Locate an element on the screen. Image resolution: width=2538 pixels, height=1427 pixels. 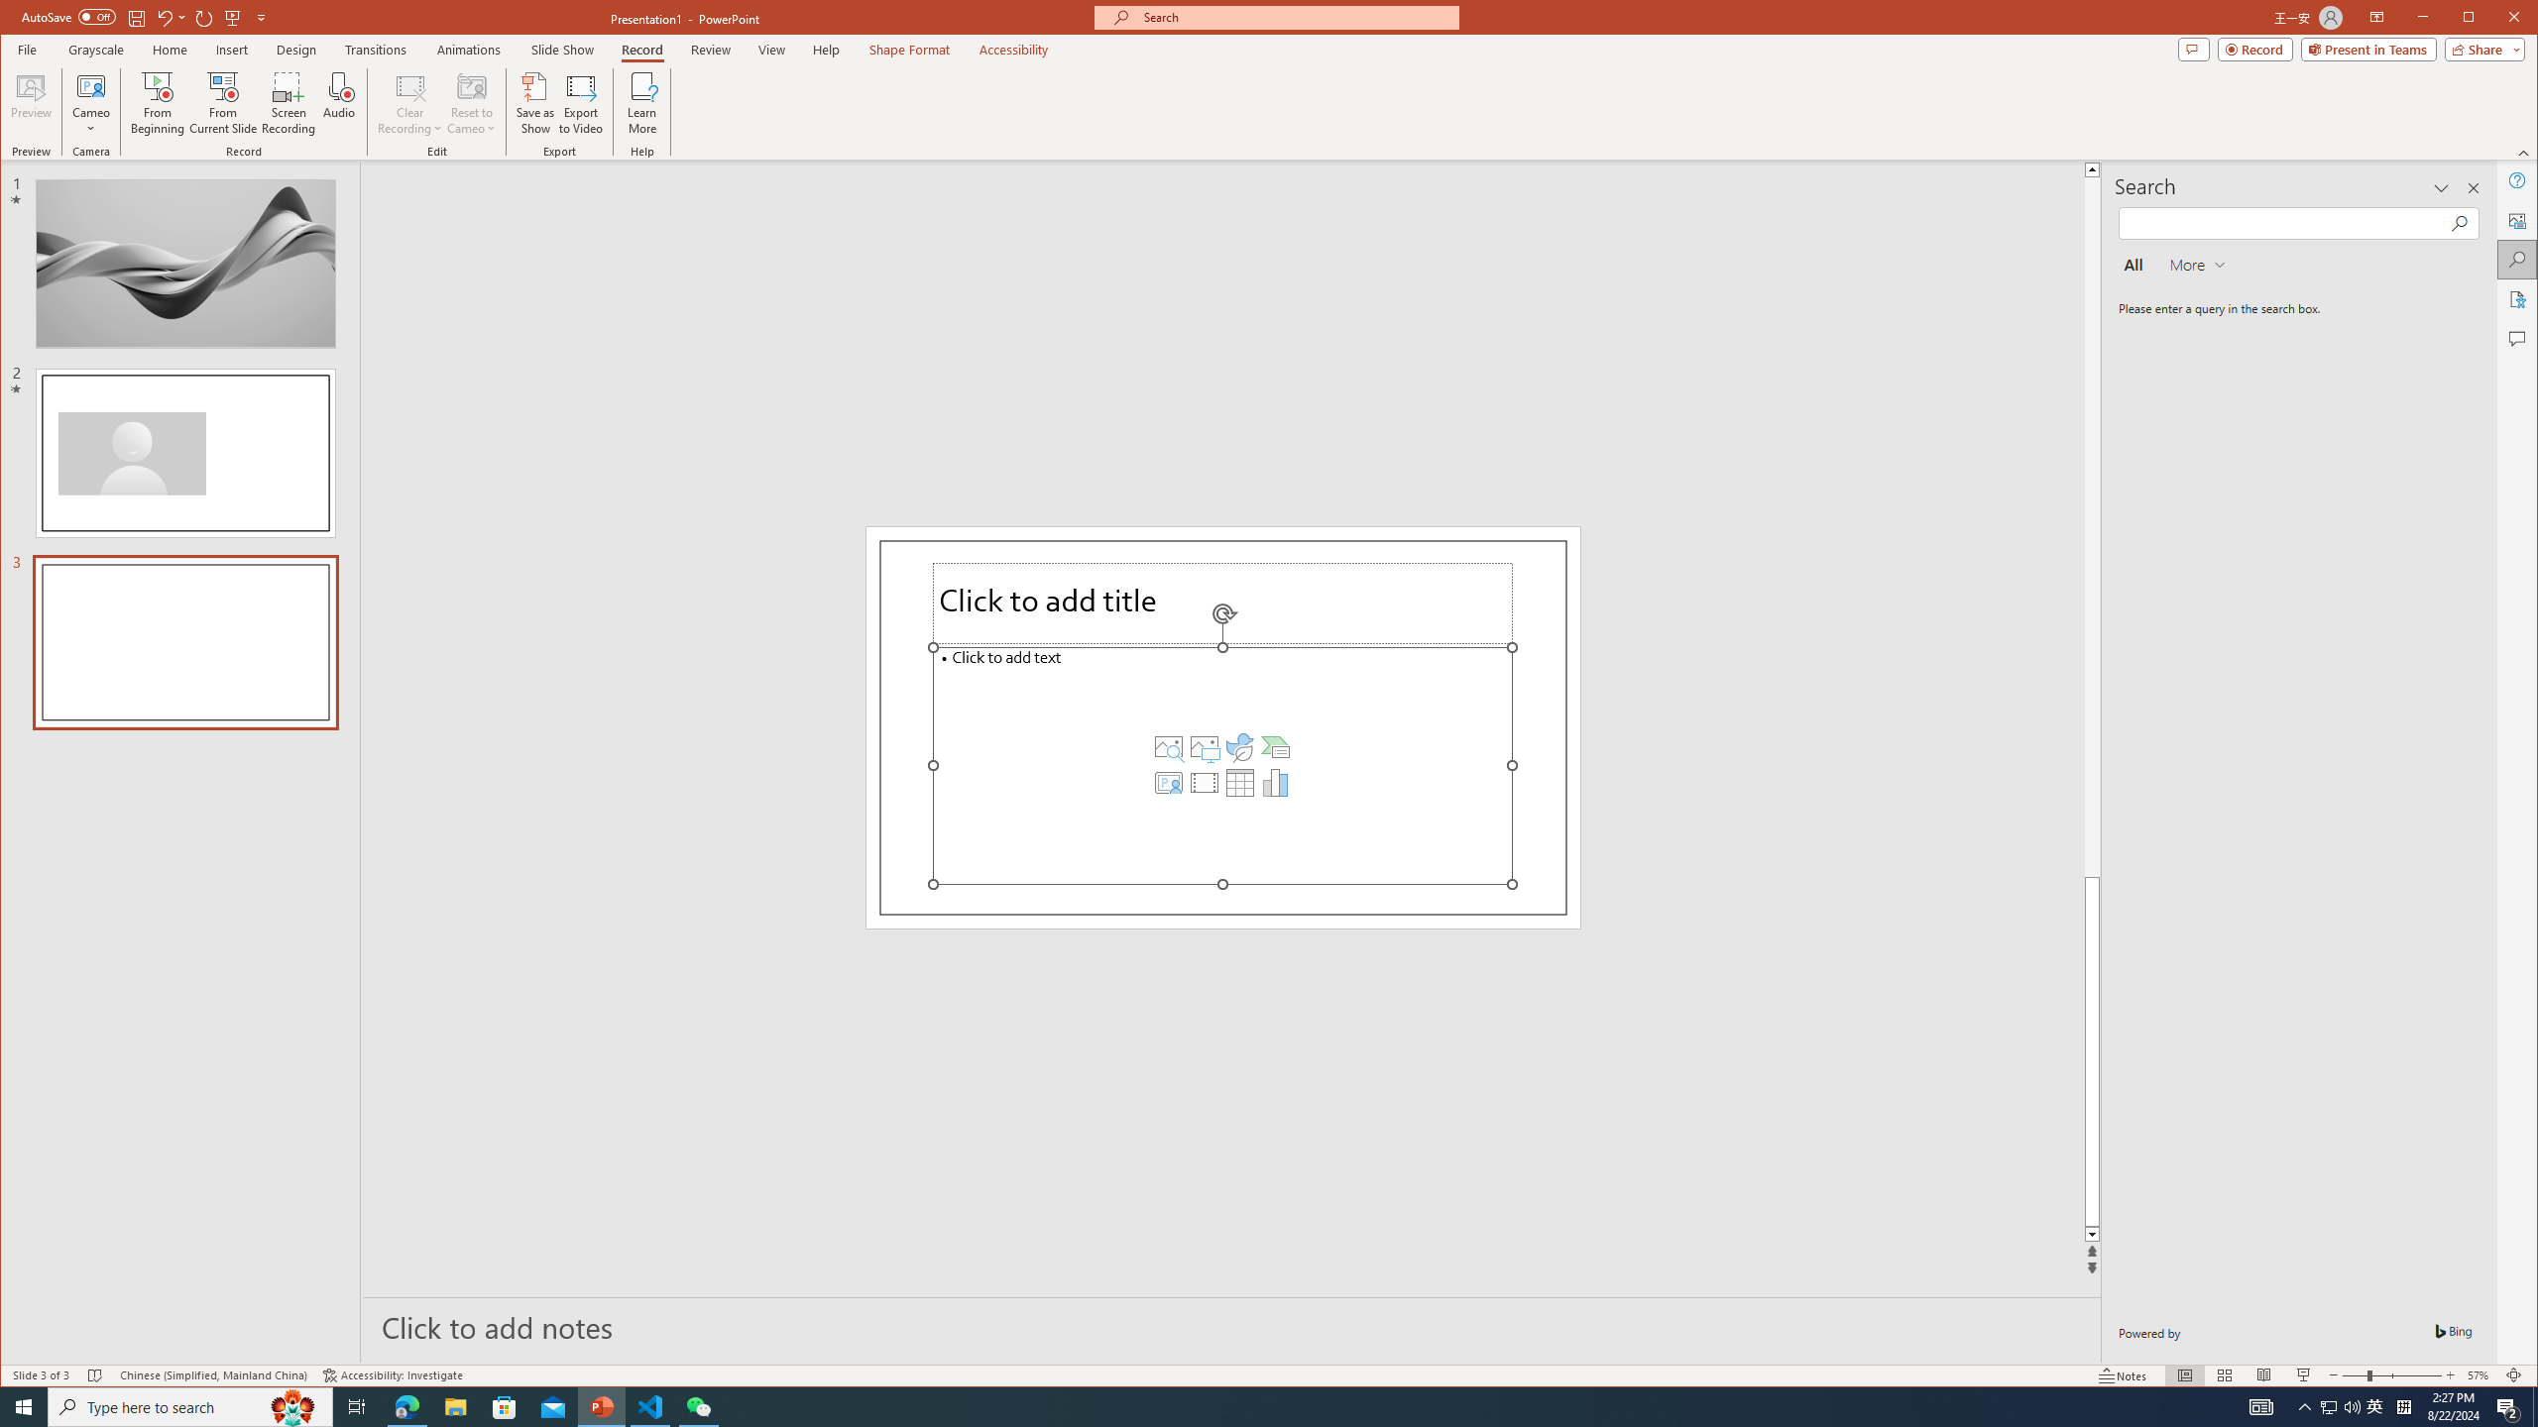
Pictures is located at coordinates (1204, 747).